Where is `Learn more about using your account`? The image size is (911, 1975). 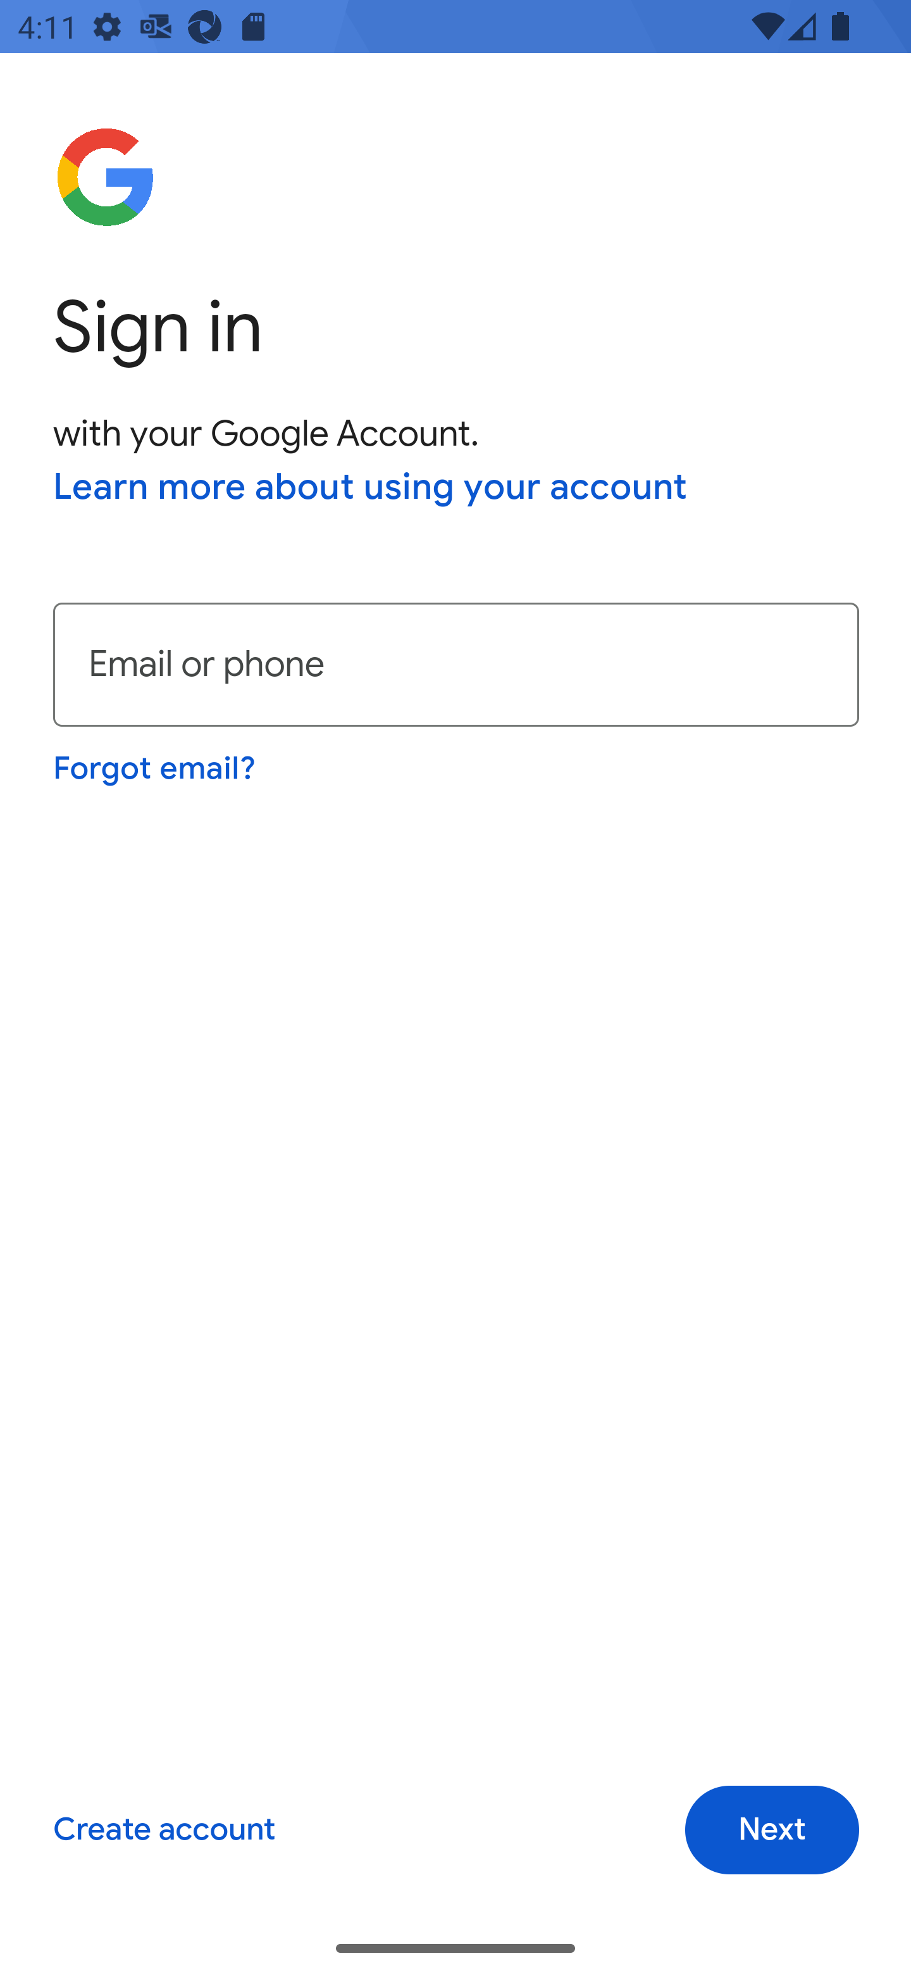
Learn more about using your account is located at coordinates (371, 489).